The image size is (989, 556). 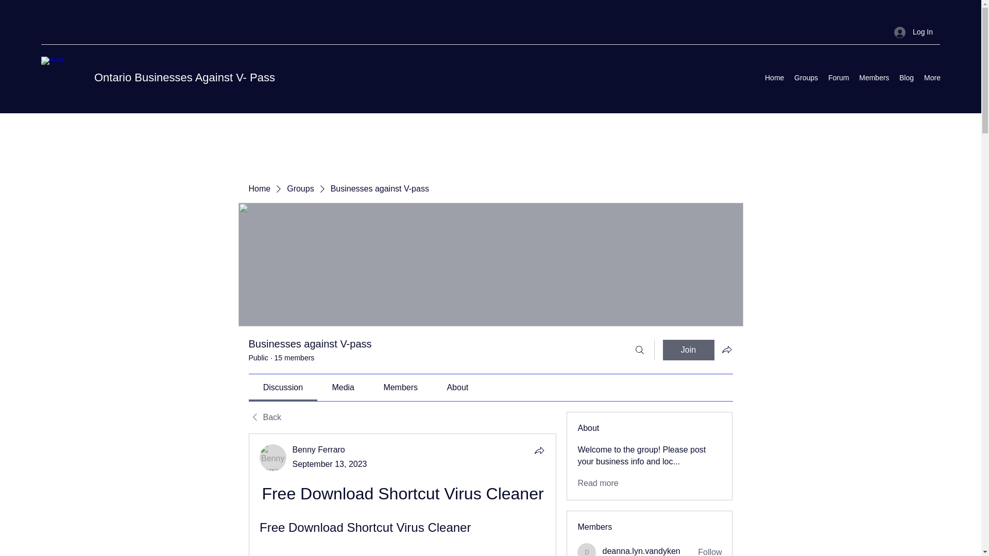 What do you see at coordinates (710, 551) in the screenshot?
I see `Follow` at bounding box center [710, 551].